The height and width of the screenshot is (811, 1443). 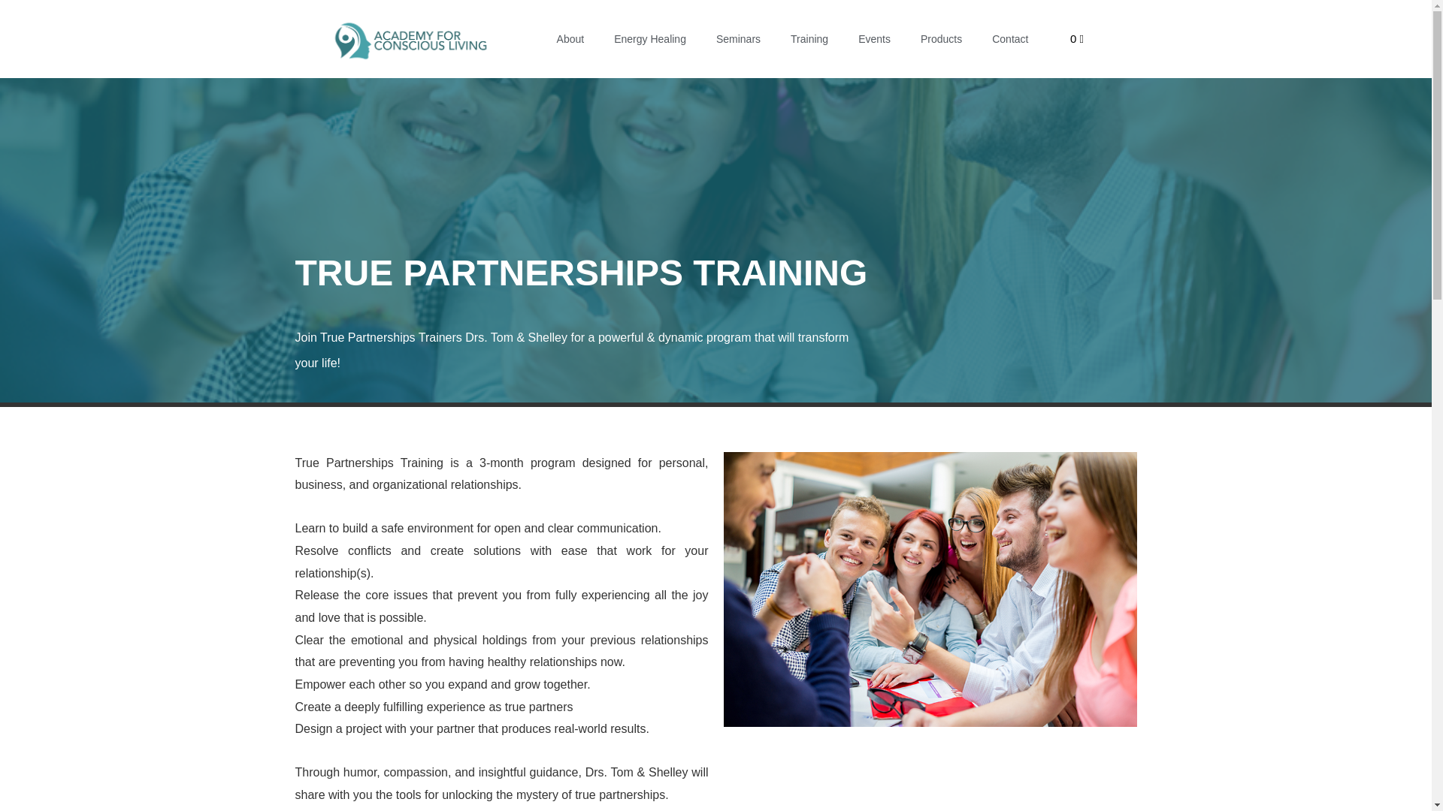 I want to click on About, so click(x=571, y=39).